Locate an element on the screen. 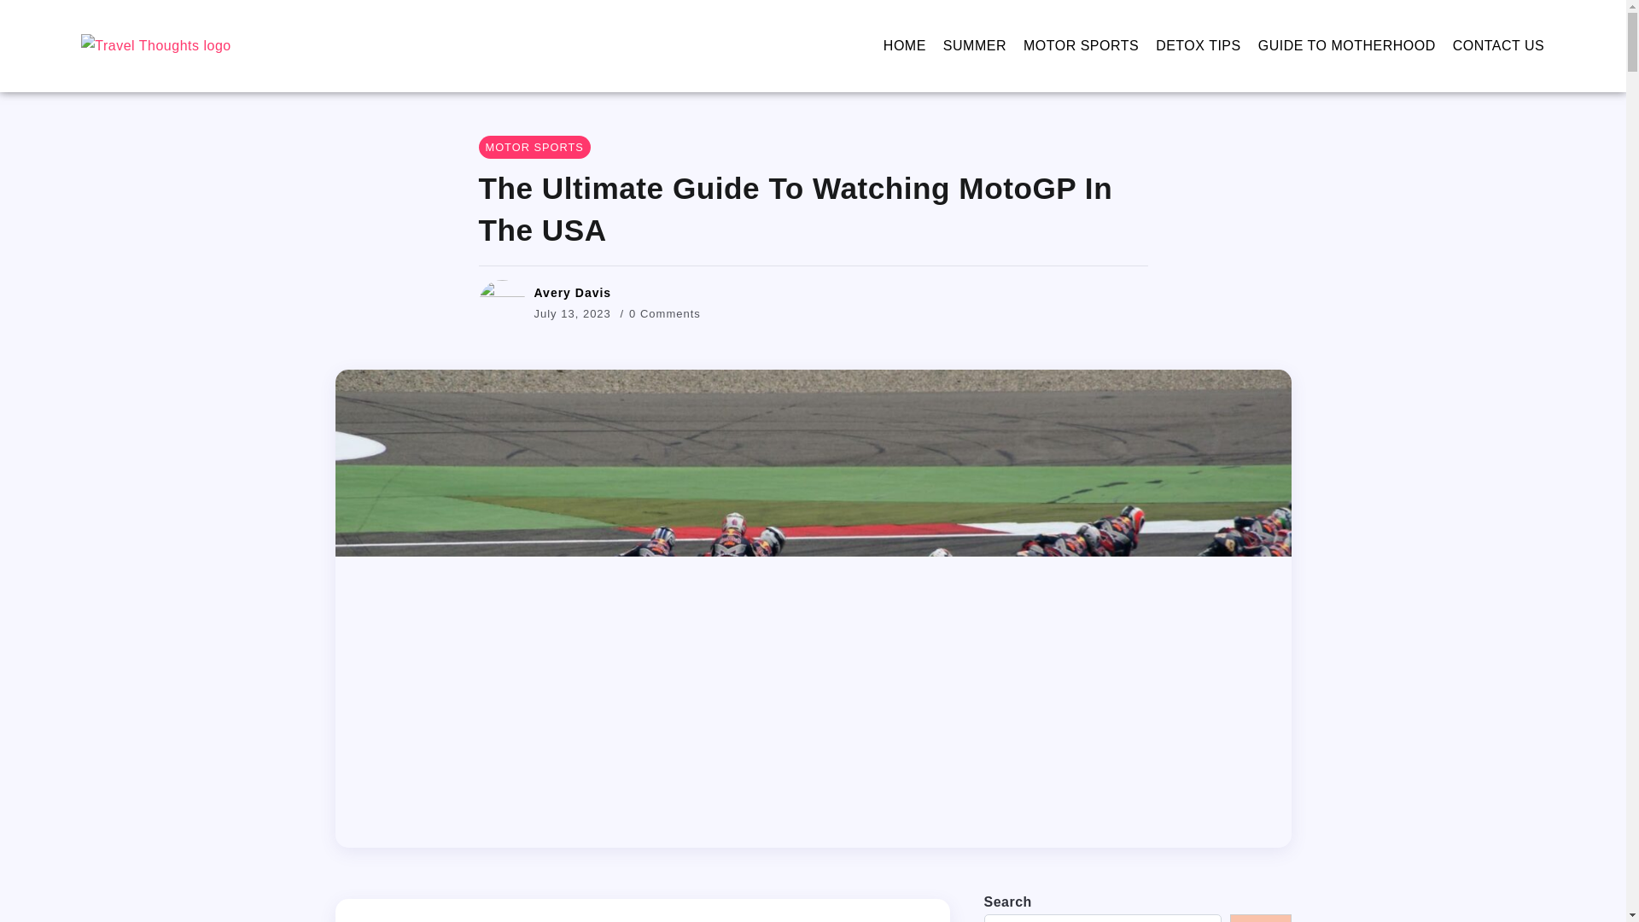  GUIDE TO MOTHERHOOD is located at coordinates (1347, 46).